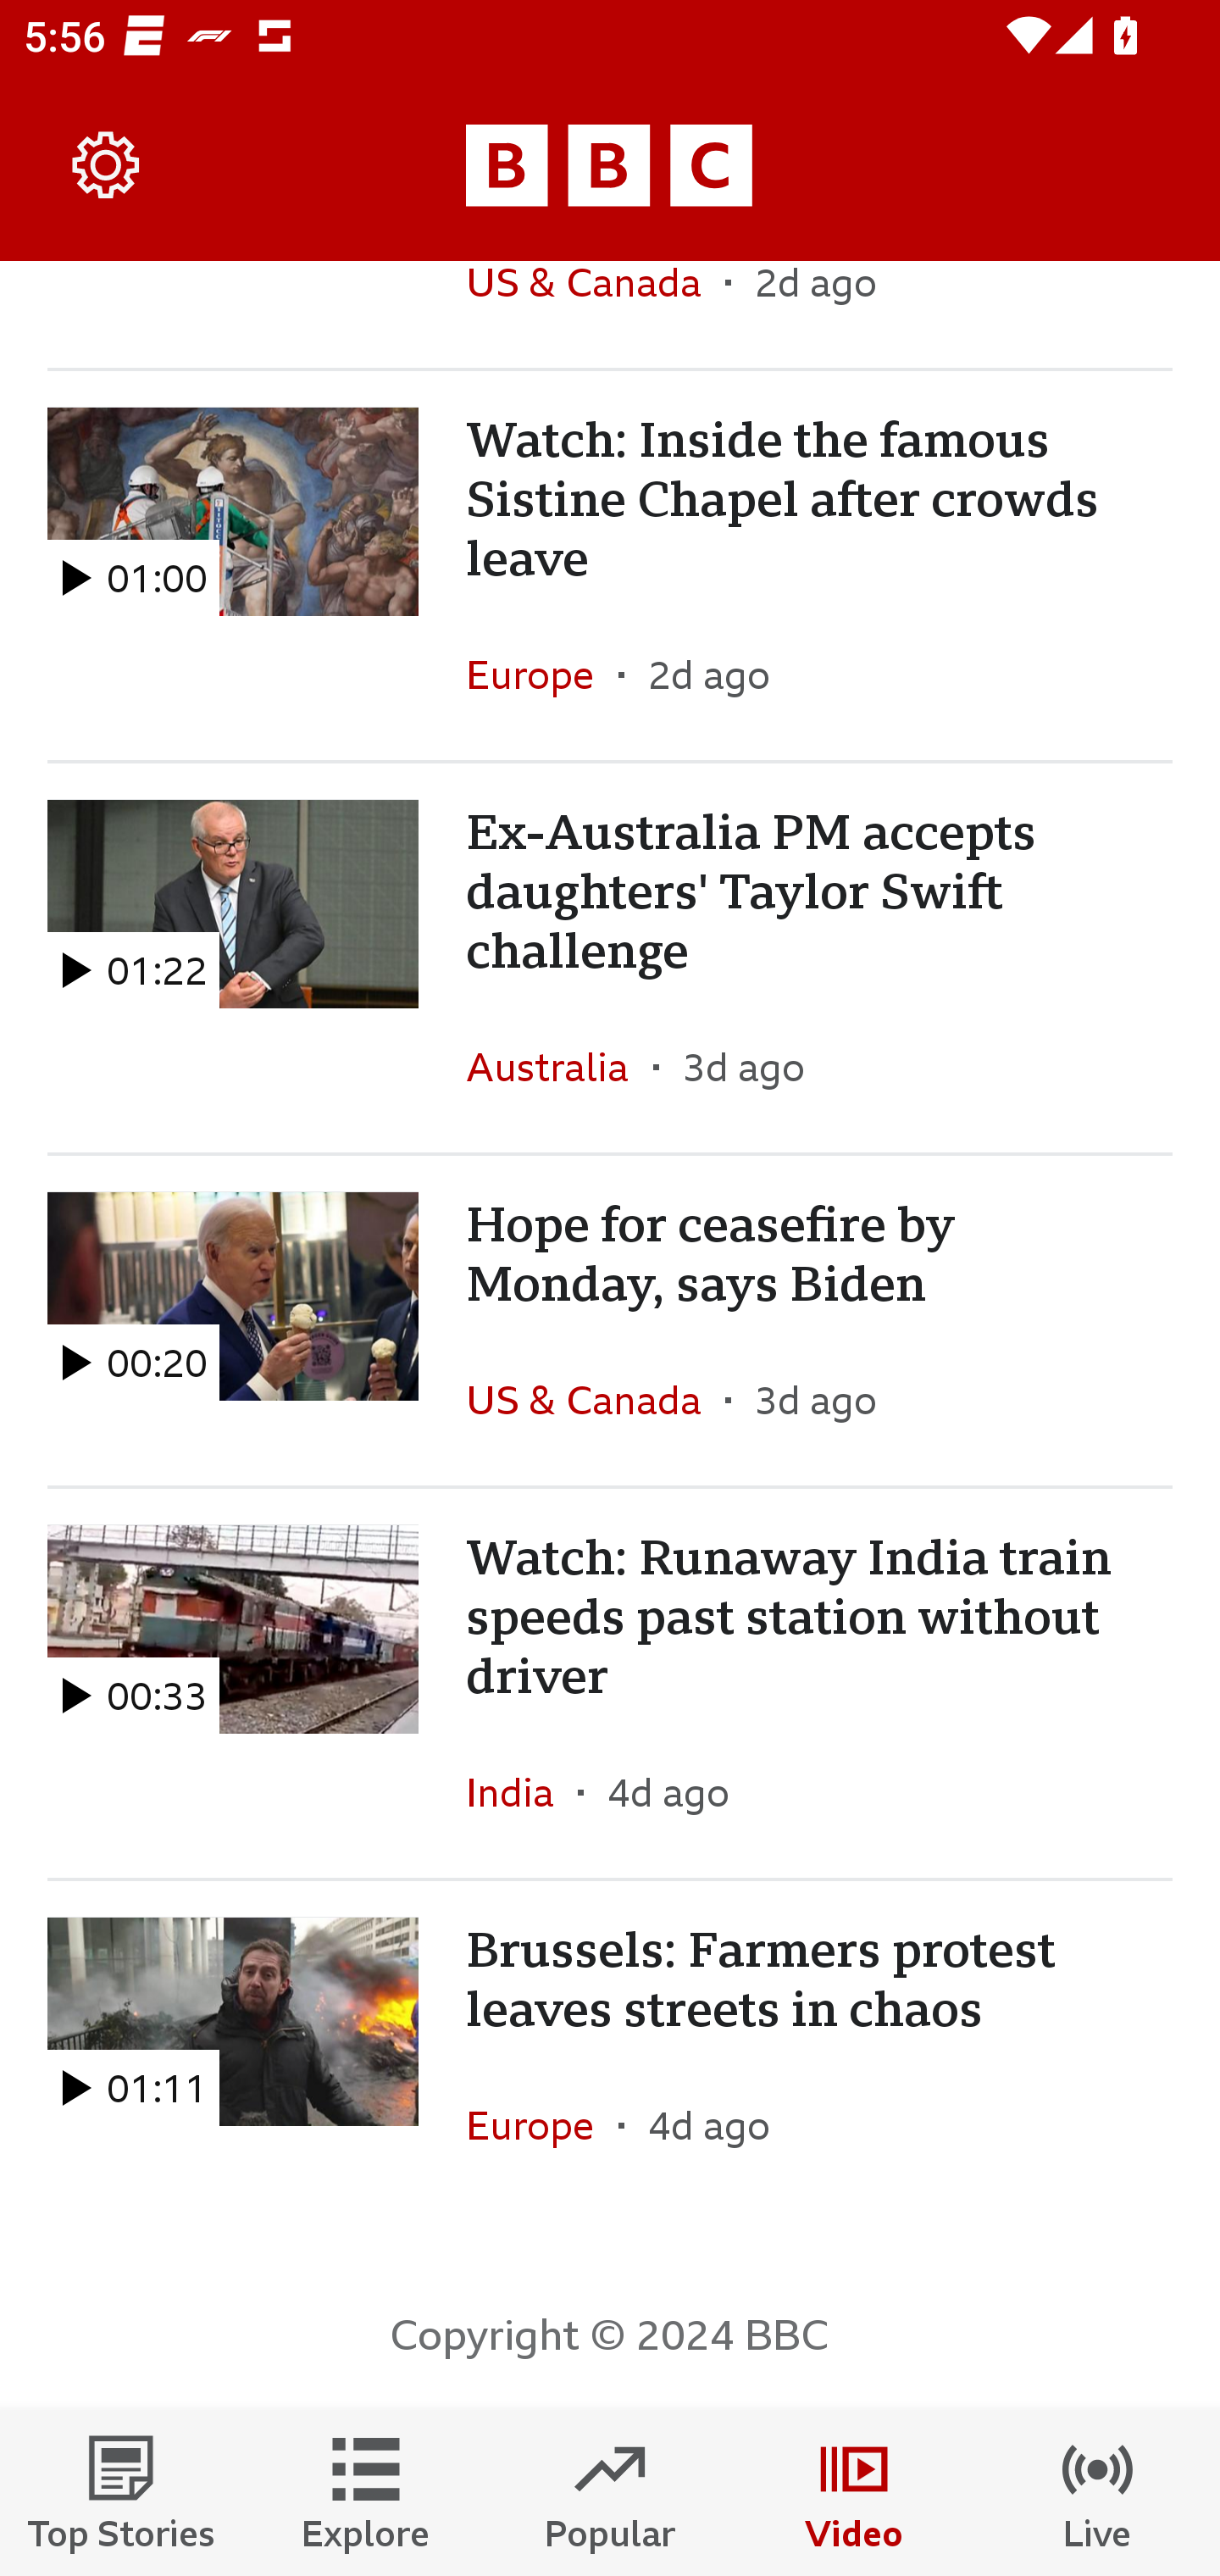 Image resolution: width=1220 pixels, height=2576 pixels. I want to click on Explore, so click(366, 2493).